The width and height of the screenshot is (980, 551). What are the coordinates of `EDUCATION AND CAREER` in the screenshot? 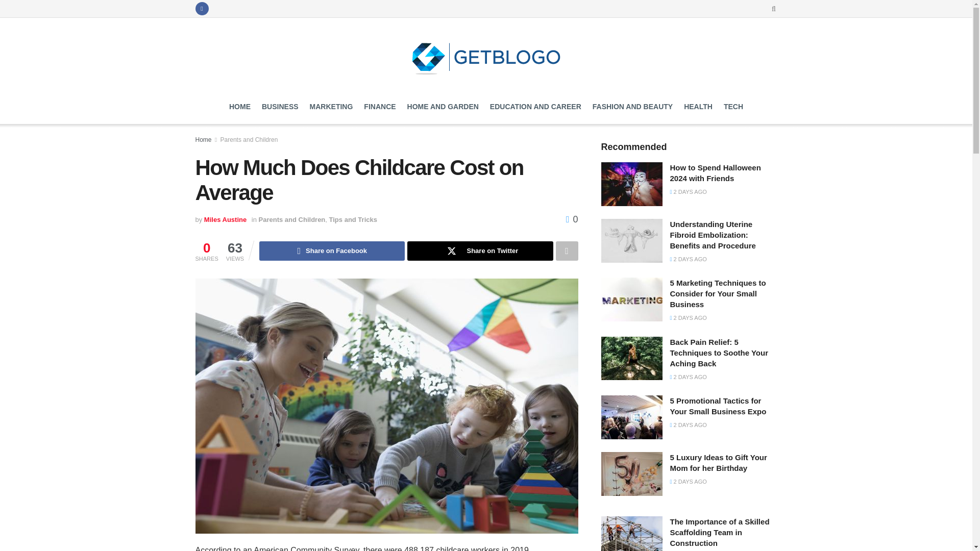 It's located at (535, 106).